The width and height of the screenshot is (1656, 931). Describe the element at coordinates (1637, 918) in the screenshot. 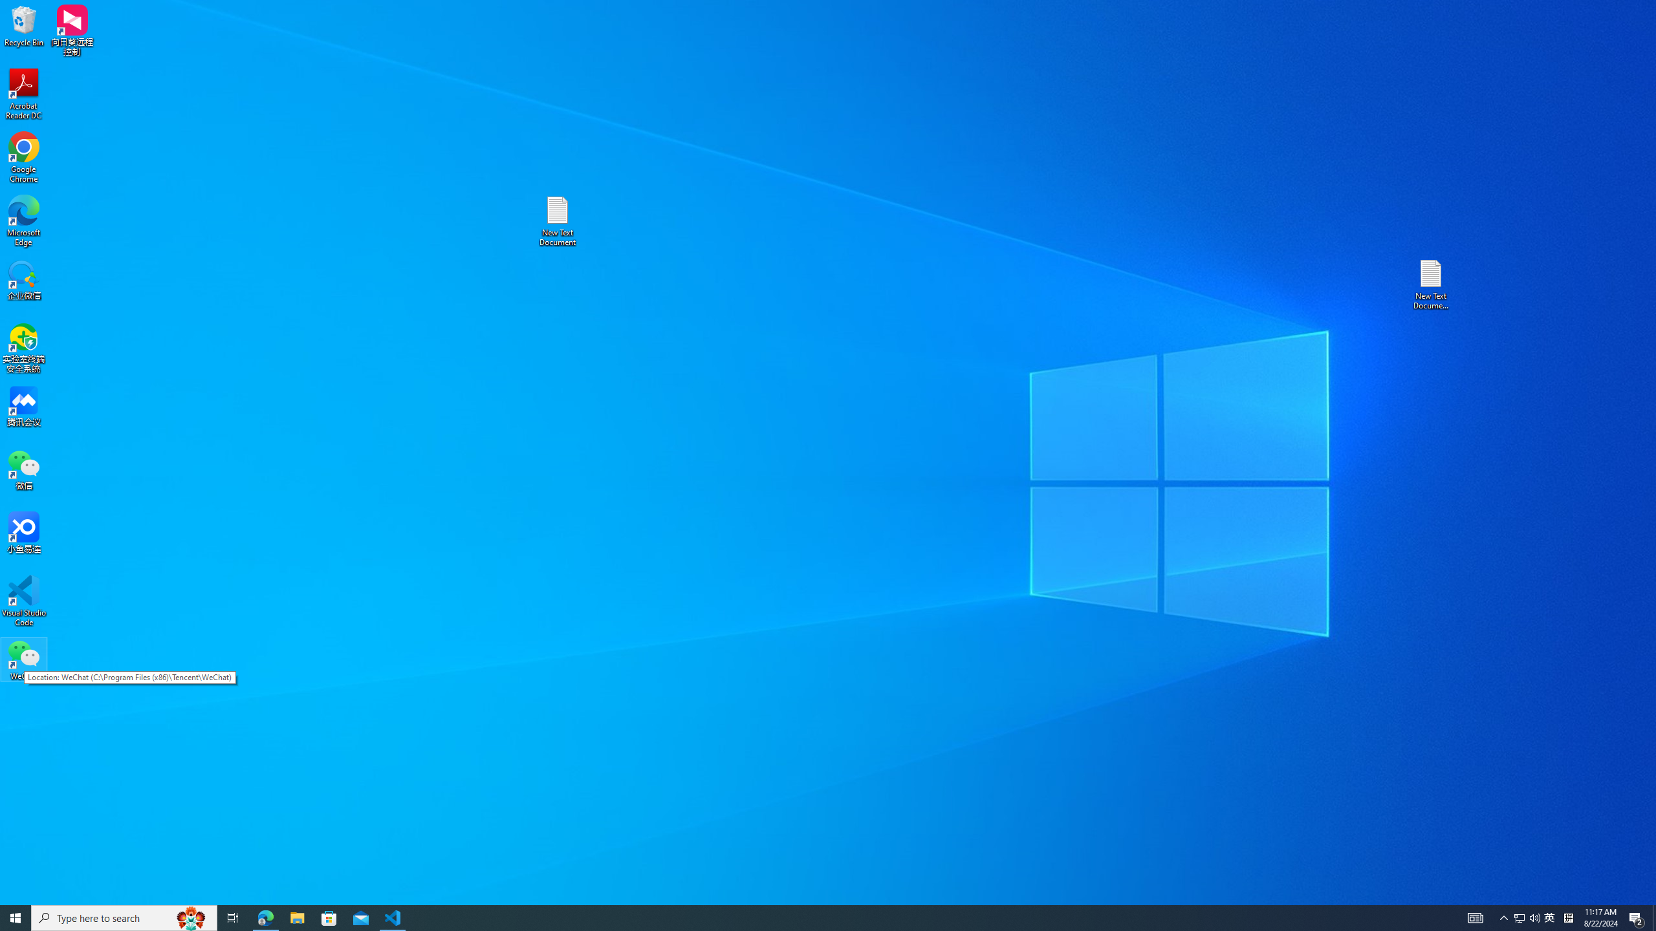

I see `Action Center, 2 new notifications` at that location.